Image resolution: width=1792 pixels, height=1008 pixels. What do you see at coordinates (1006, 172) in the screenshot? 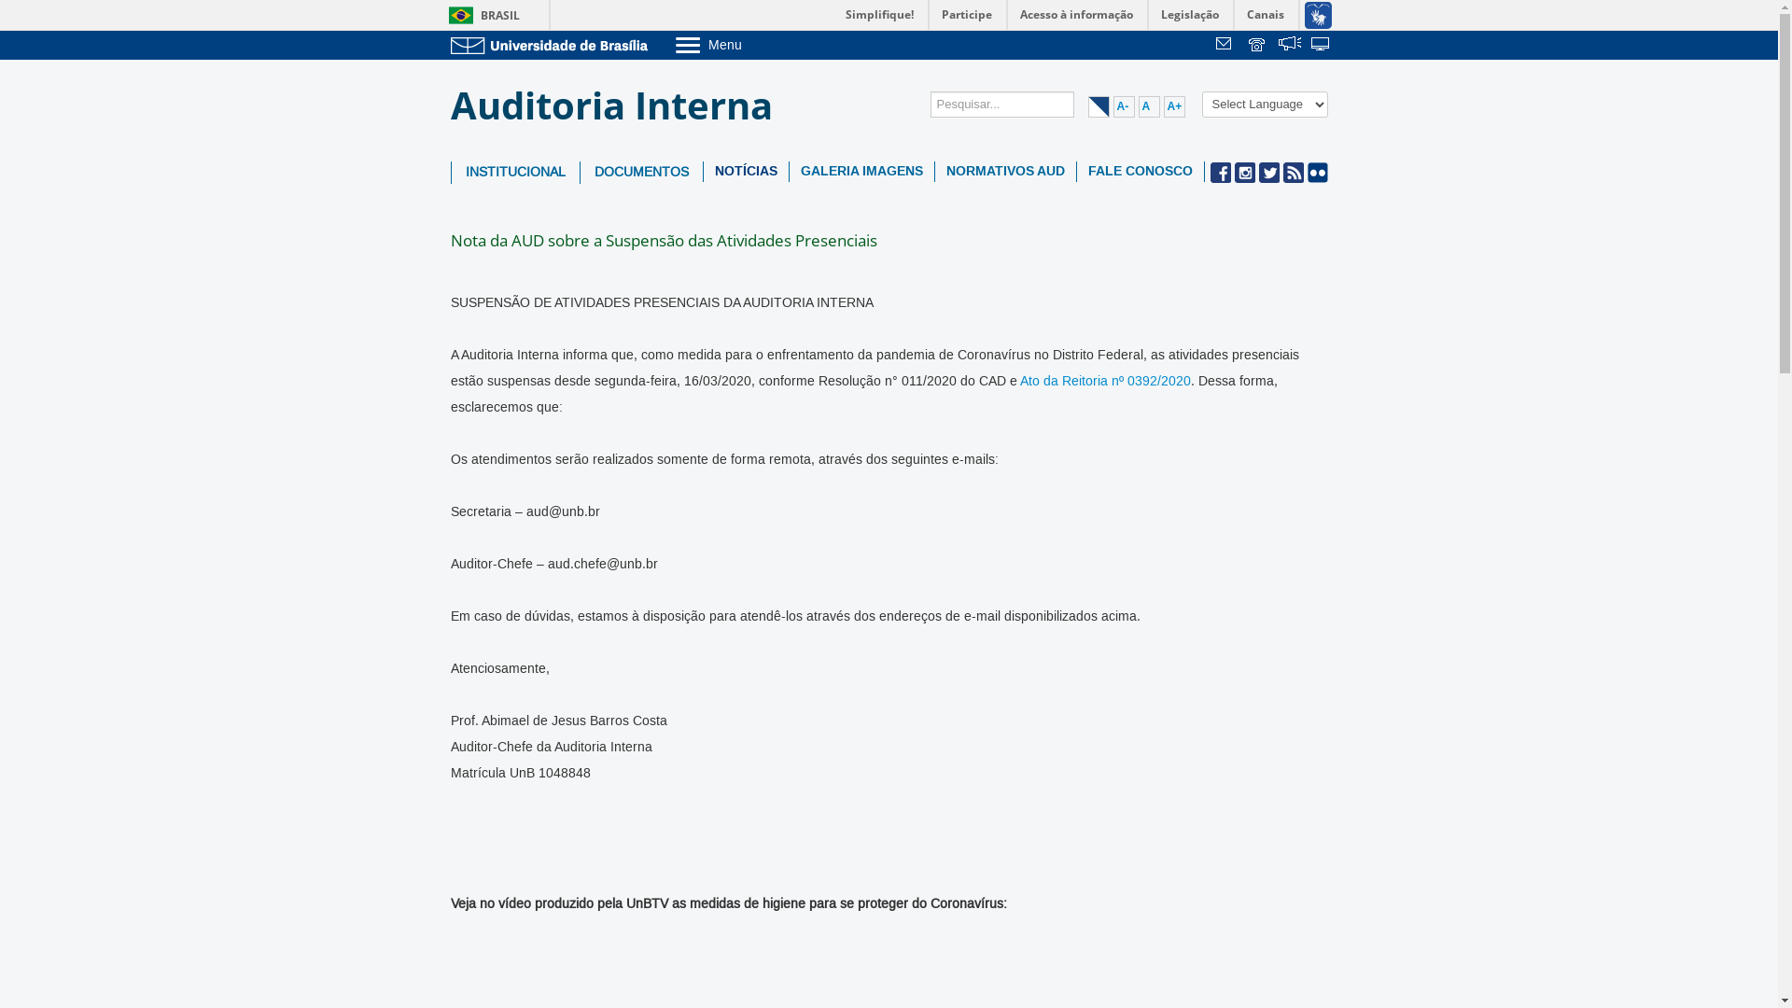
I see `NORMATIVOS AUD` at bounding box center [1006, 172].